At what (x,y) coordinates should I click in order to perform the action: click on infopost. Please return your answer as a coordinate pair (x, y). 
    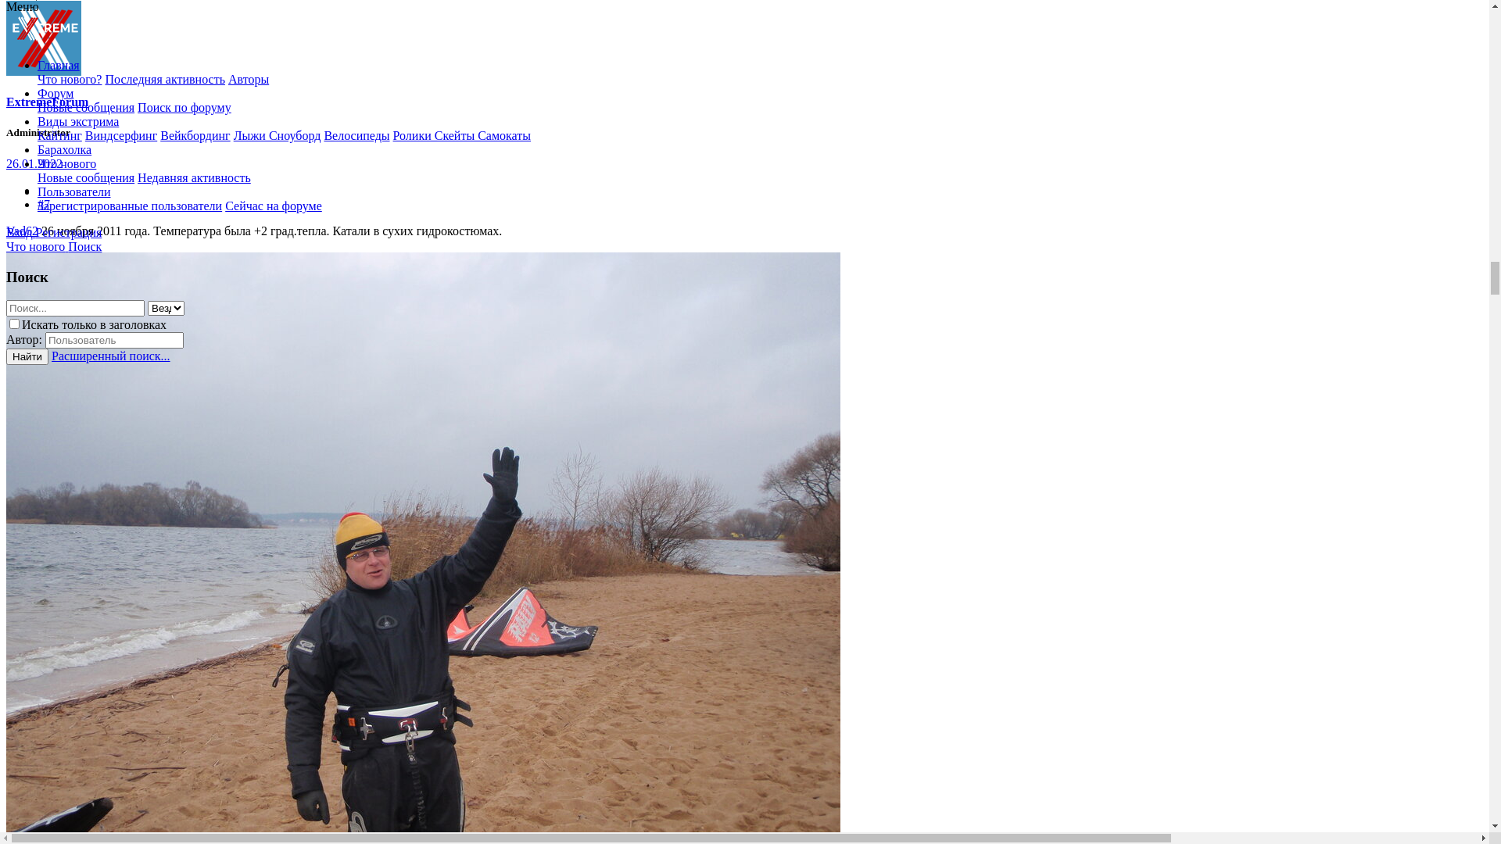
    Looking at the image, I should click on (28, 794).